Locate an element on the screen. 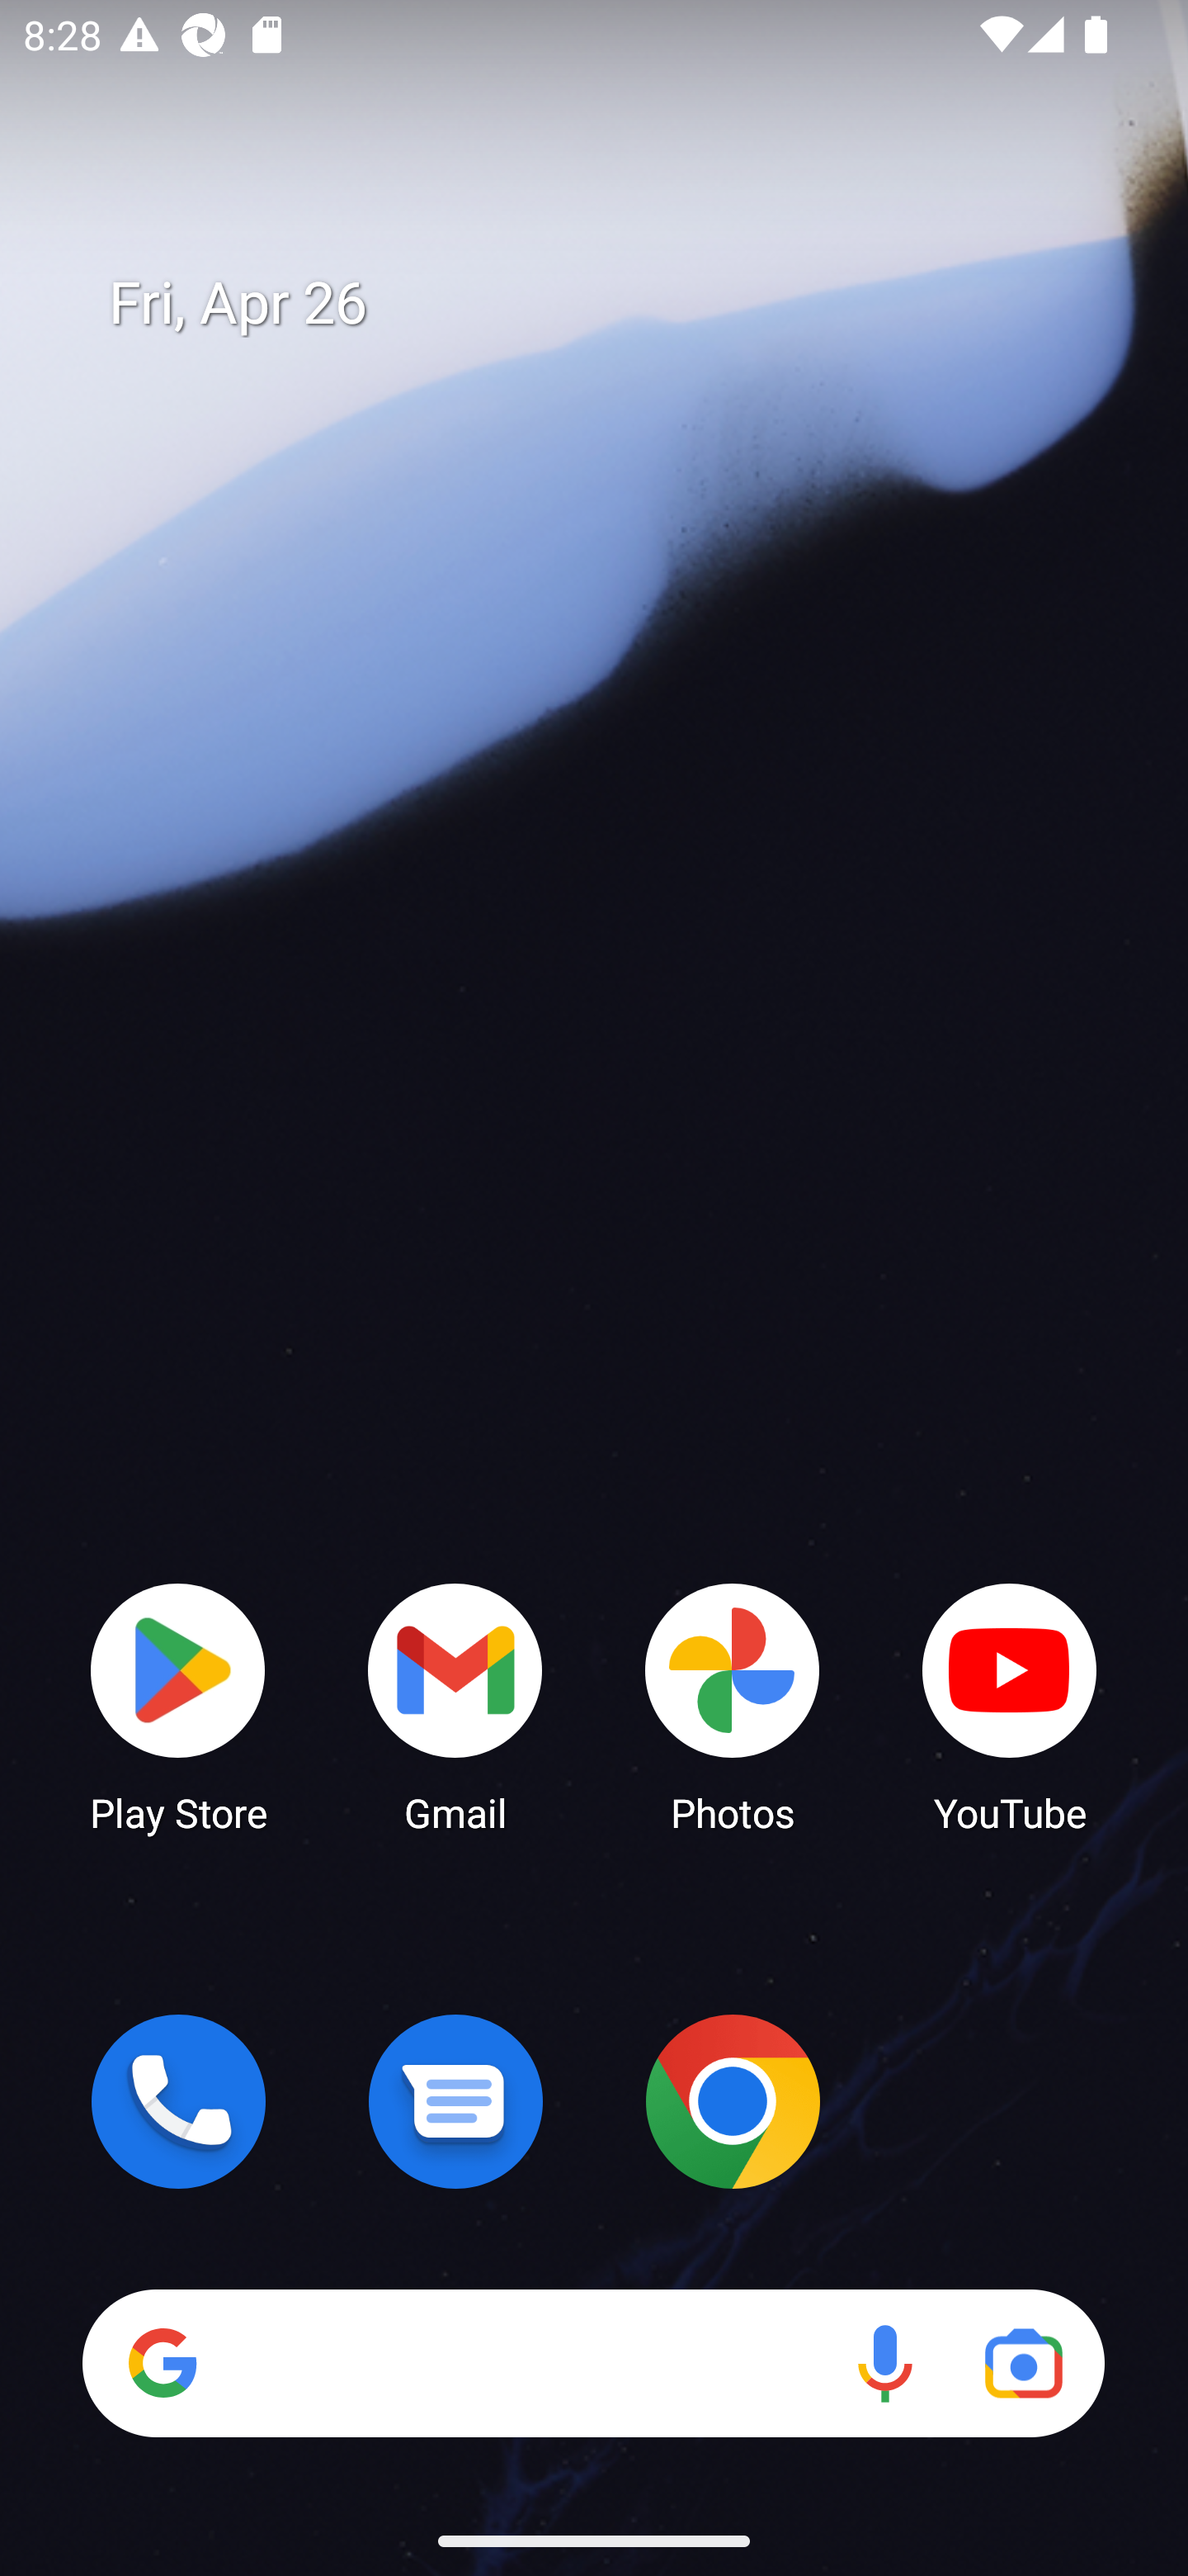  Google Lens is located at coordinates (1023, 2363).